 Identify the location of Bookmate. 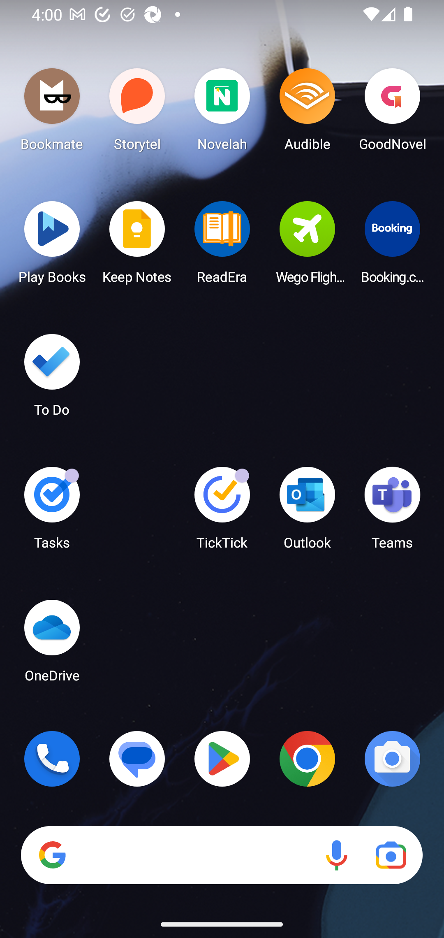
(52, 113).